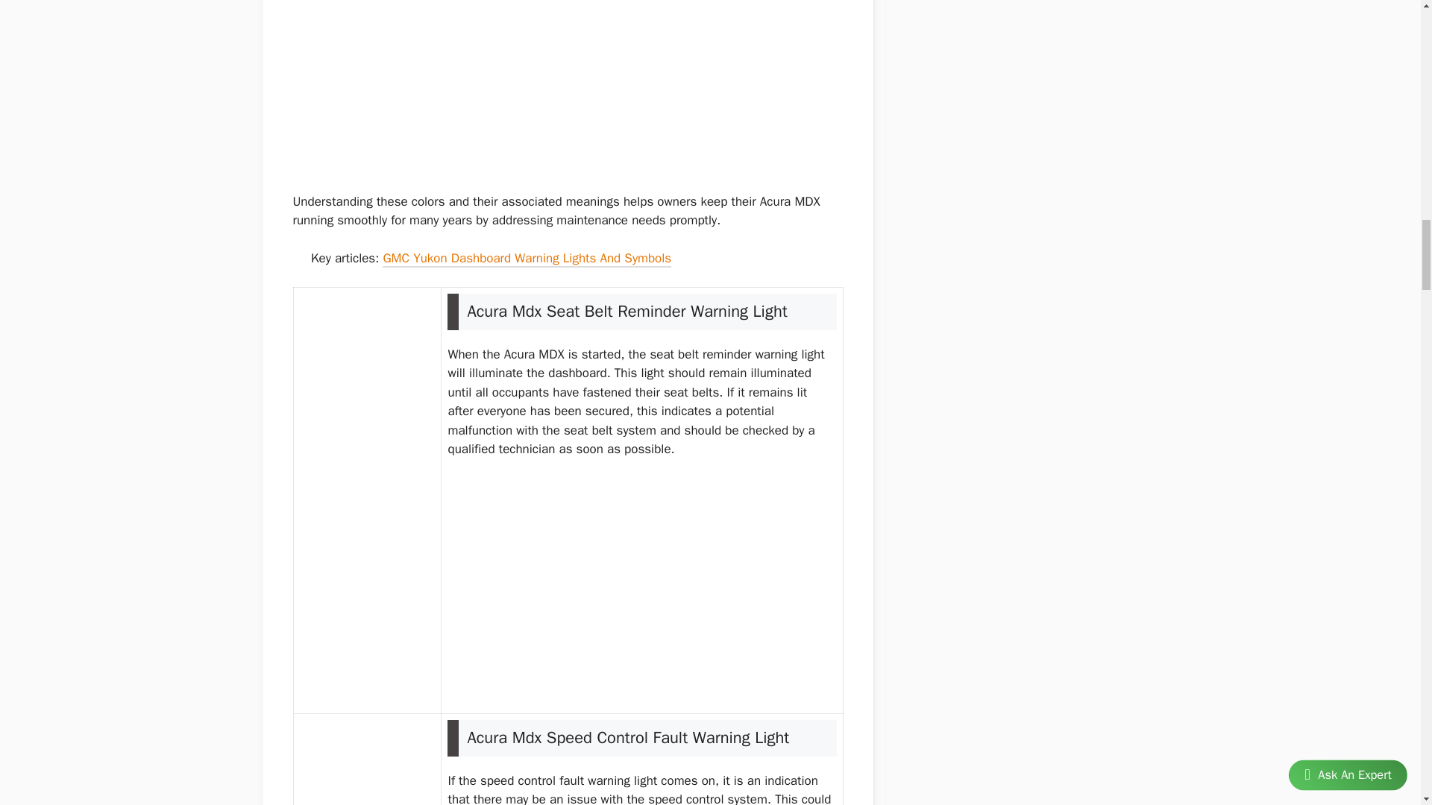 The height and width of the screenshot is (805, 1432). Describe the element at coordinates (300, 257) in the screenshot. I see `Acura Mdx Dashboard Warning Lights And Symbols 3` at that location.